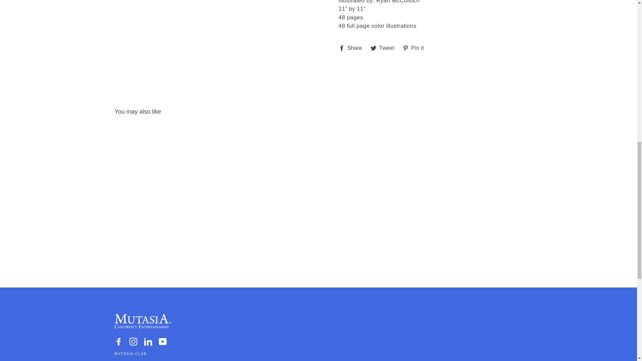  Describe the element at coordinates (163, 341) in the screenshot. I see `mutasianentertainment on YouTube` at that location.